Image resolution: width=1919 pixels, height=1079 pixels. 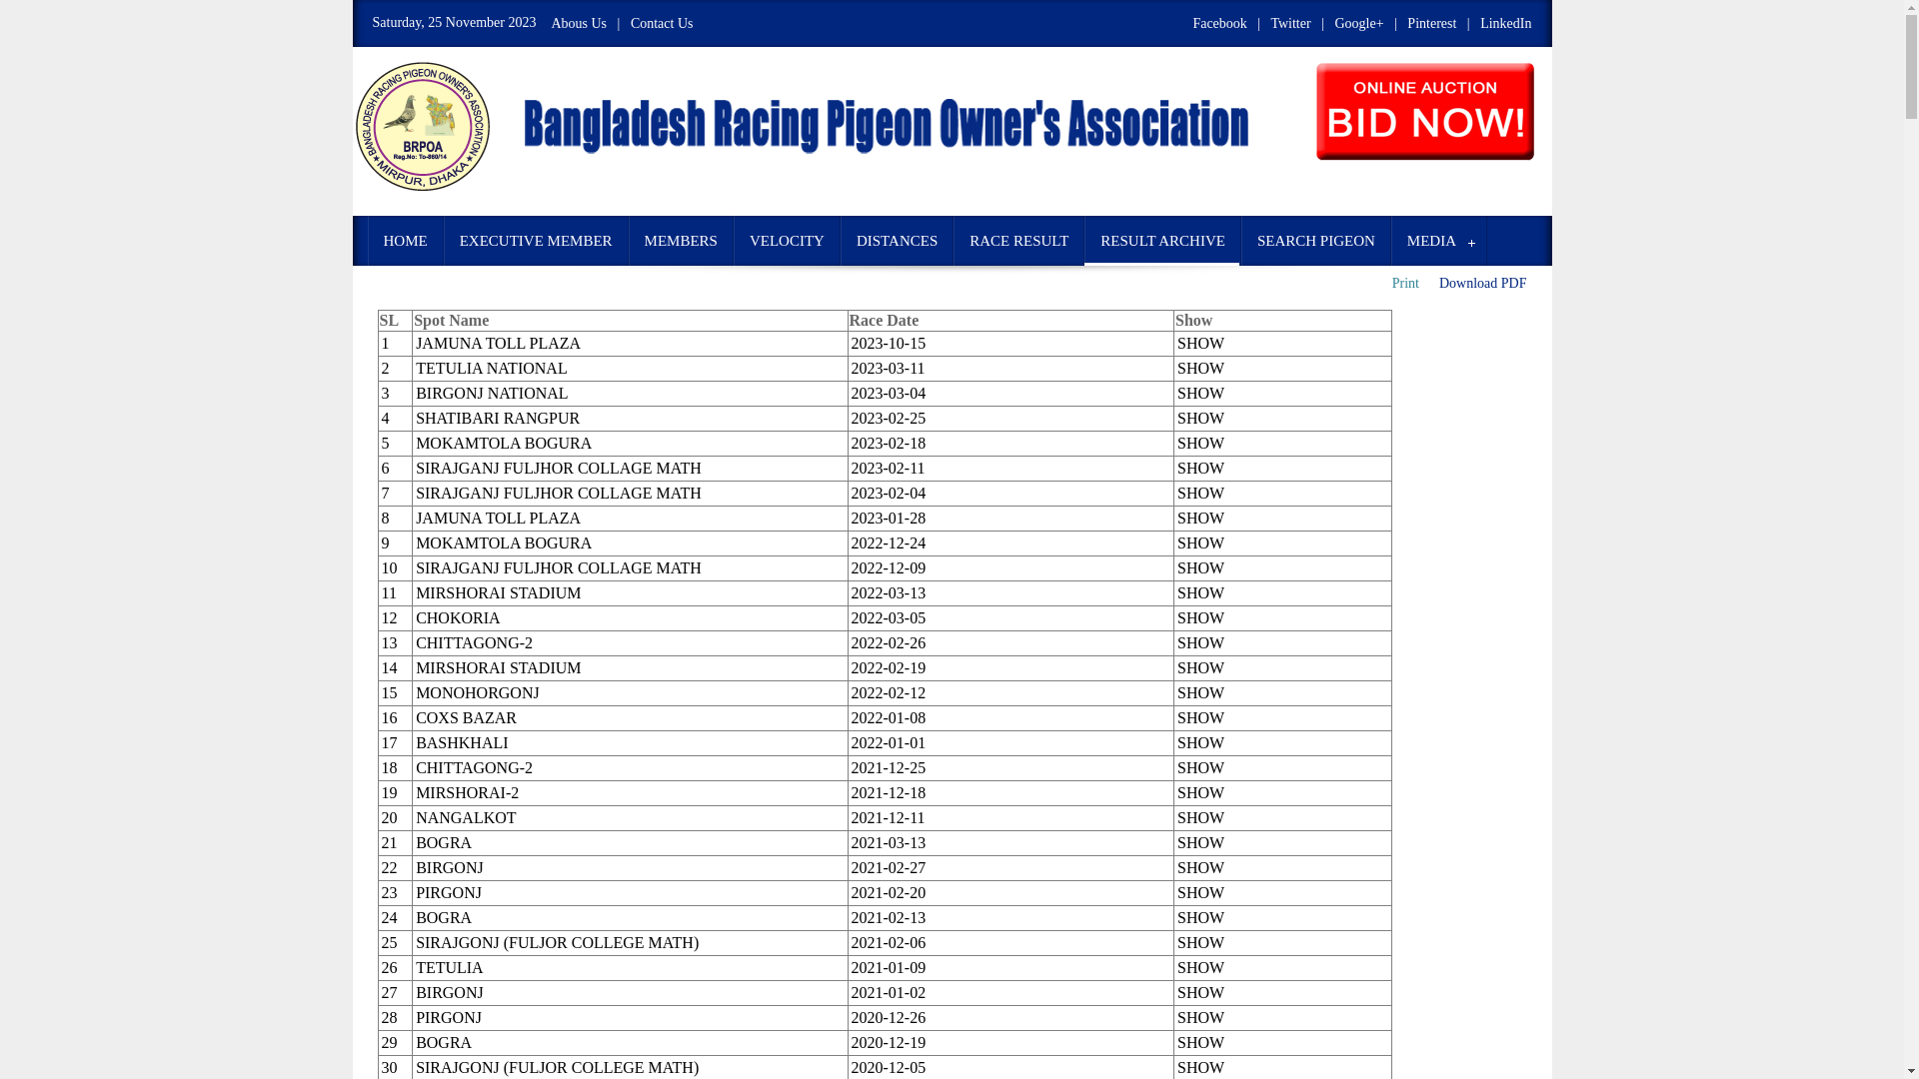 I want to click on Contact Us, so click(x=662, y=24).